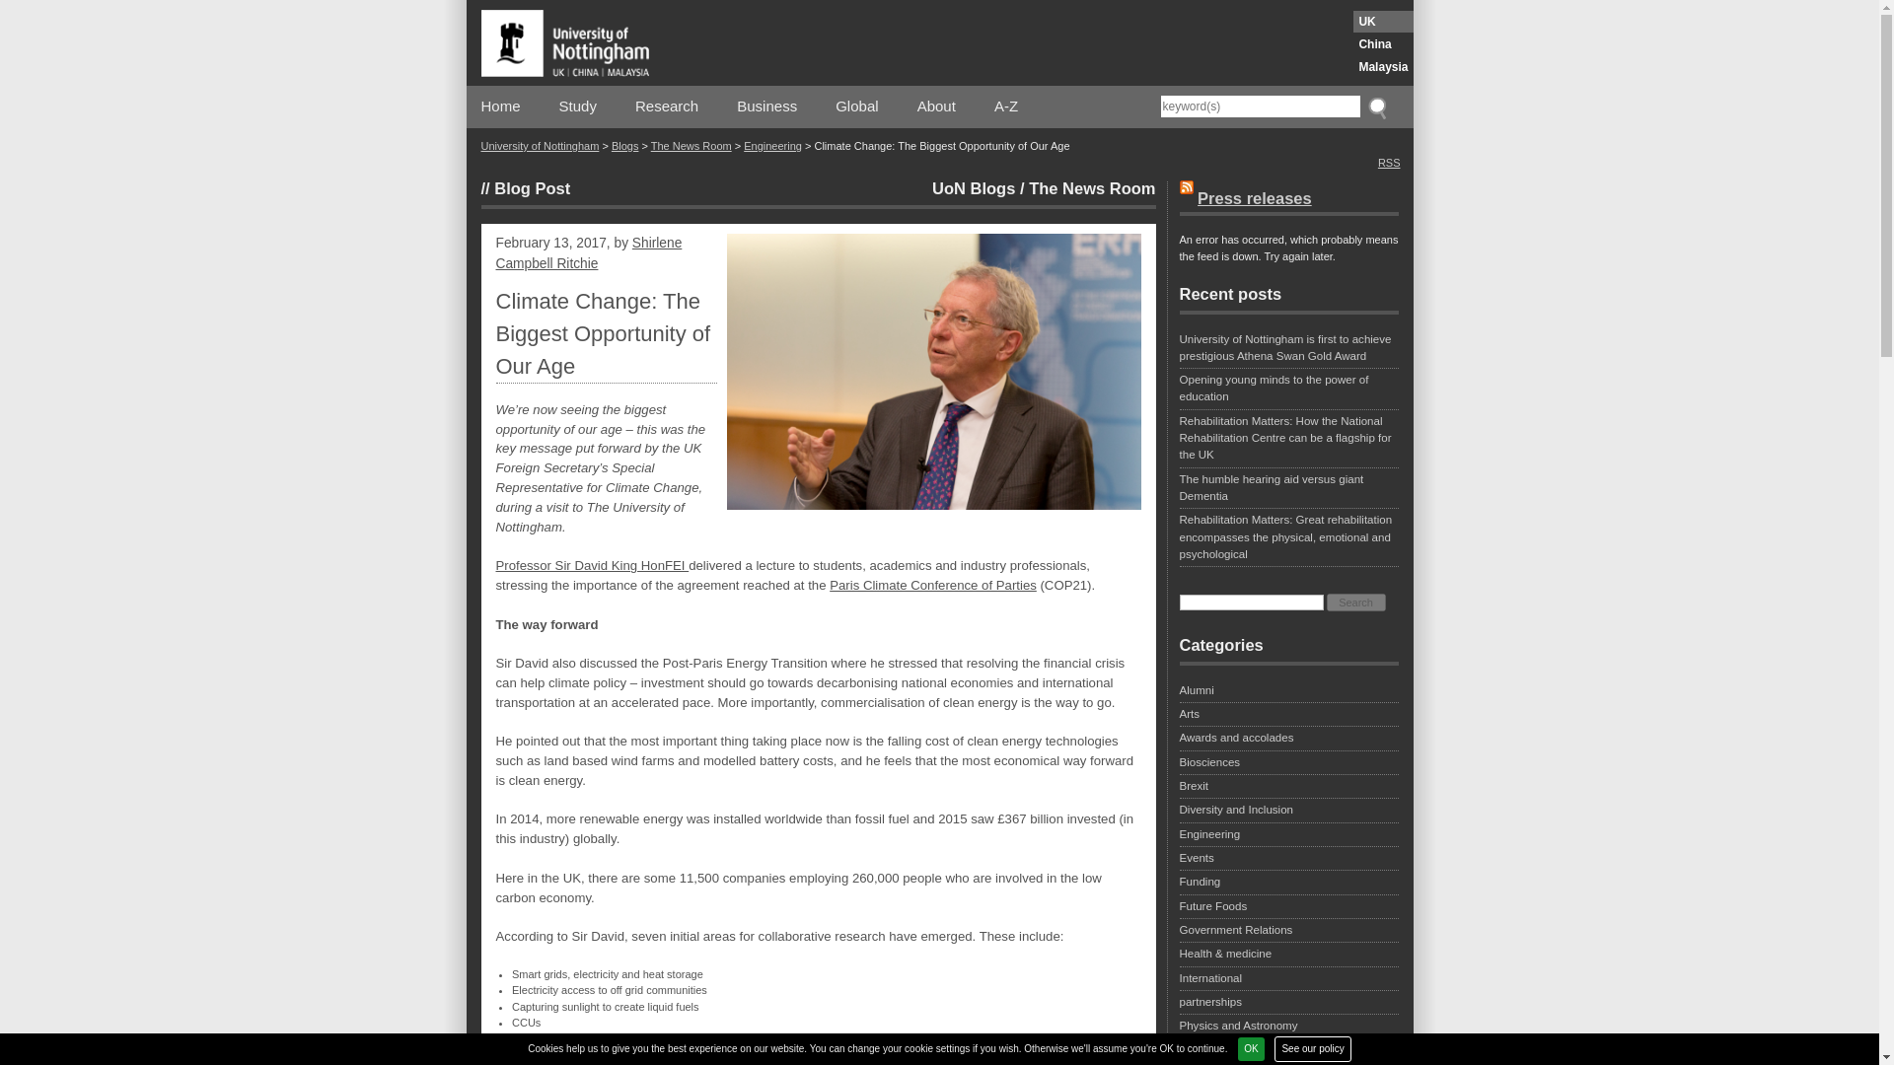 The height and width of the screenshot is (1065, 1894). What do you see at coordinates (577, 106) in the screenshot?
I see `Study` at bounding box center [577, 106].